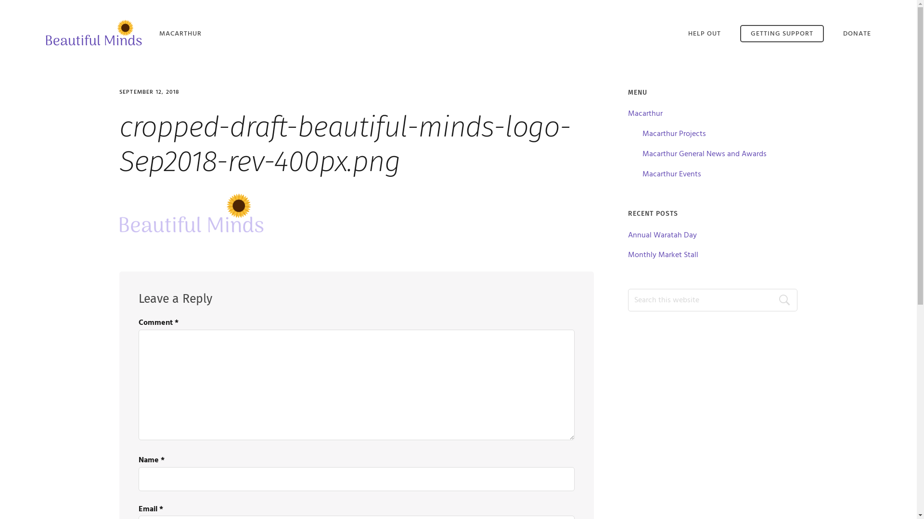 Image resolution: width=924 pixels, height=519 pixels. I want to click on Macarthur Events, so click(672, 174).